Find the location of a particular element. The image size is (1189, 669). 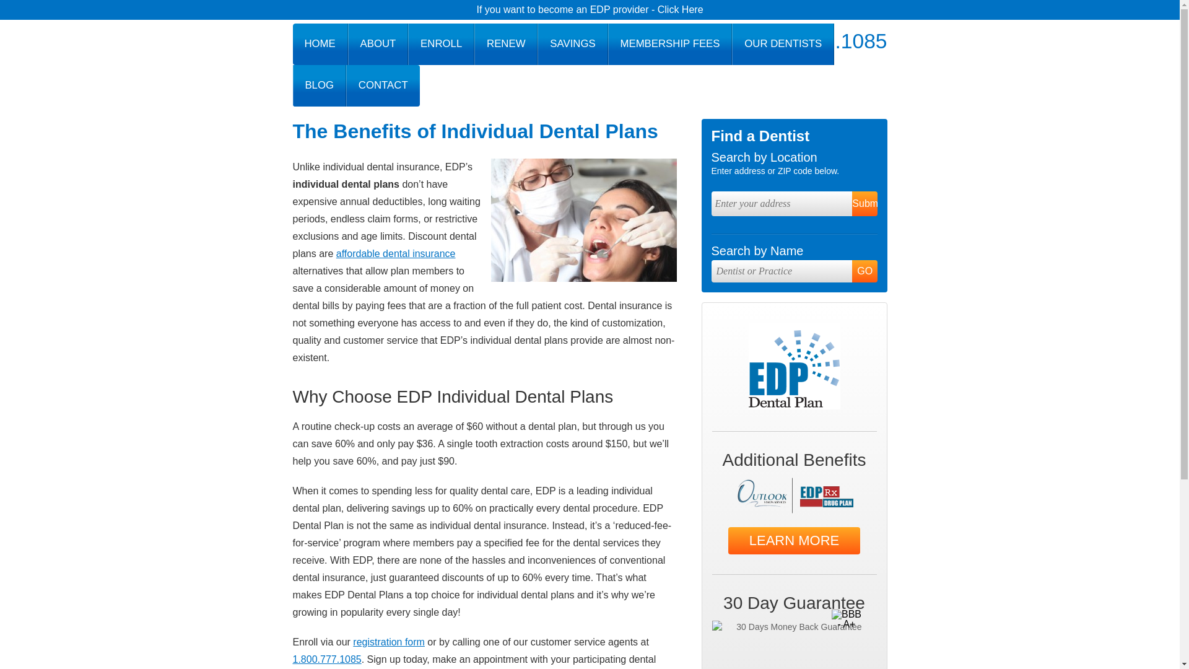

registration form is located at coordinates (389, 642).